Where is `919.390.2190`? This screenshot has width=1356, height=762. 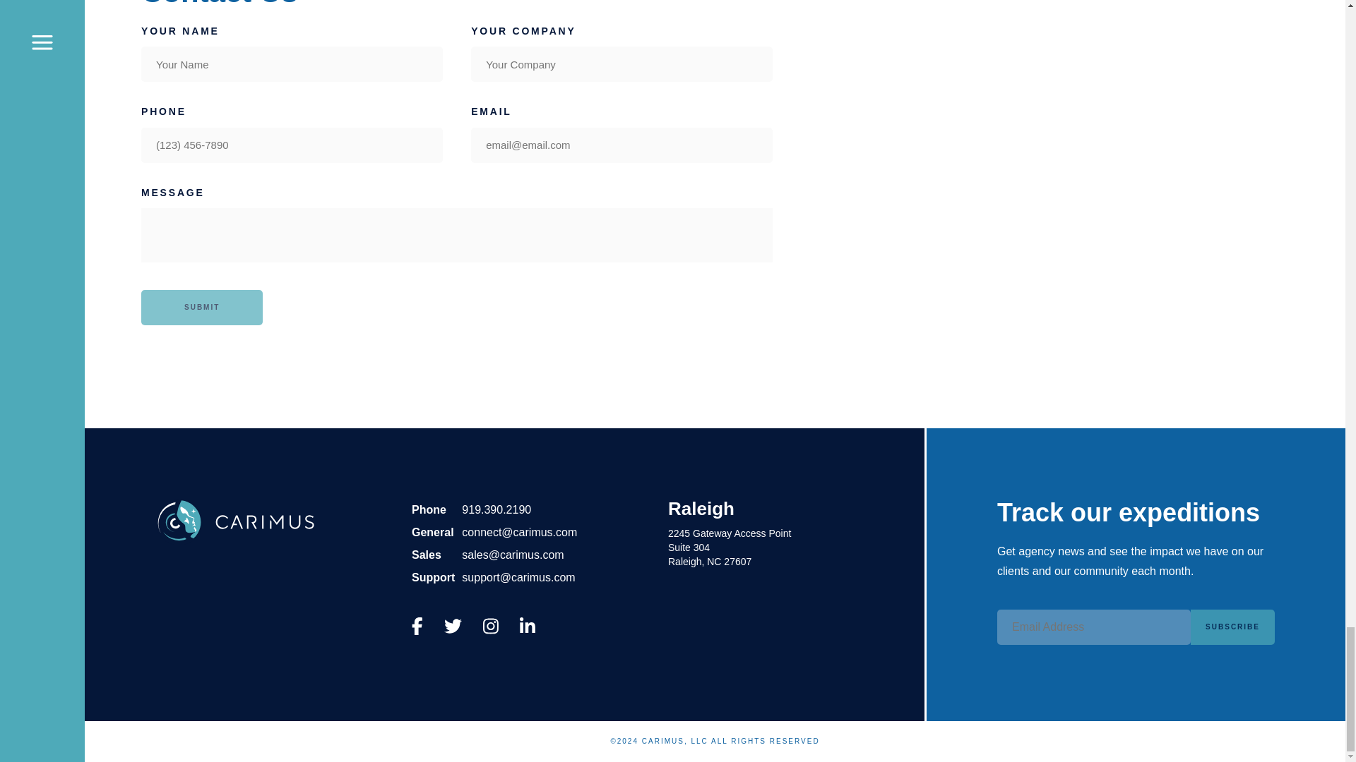 919.390.2190 is located at coordinates (1232, 627).